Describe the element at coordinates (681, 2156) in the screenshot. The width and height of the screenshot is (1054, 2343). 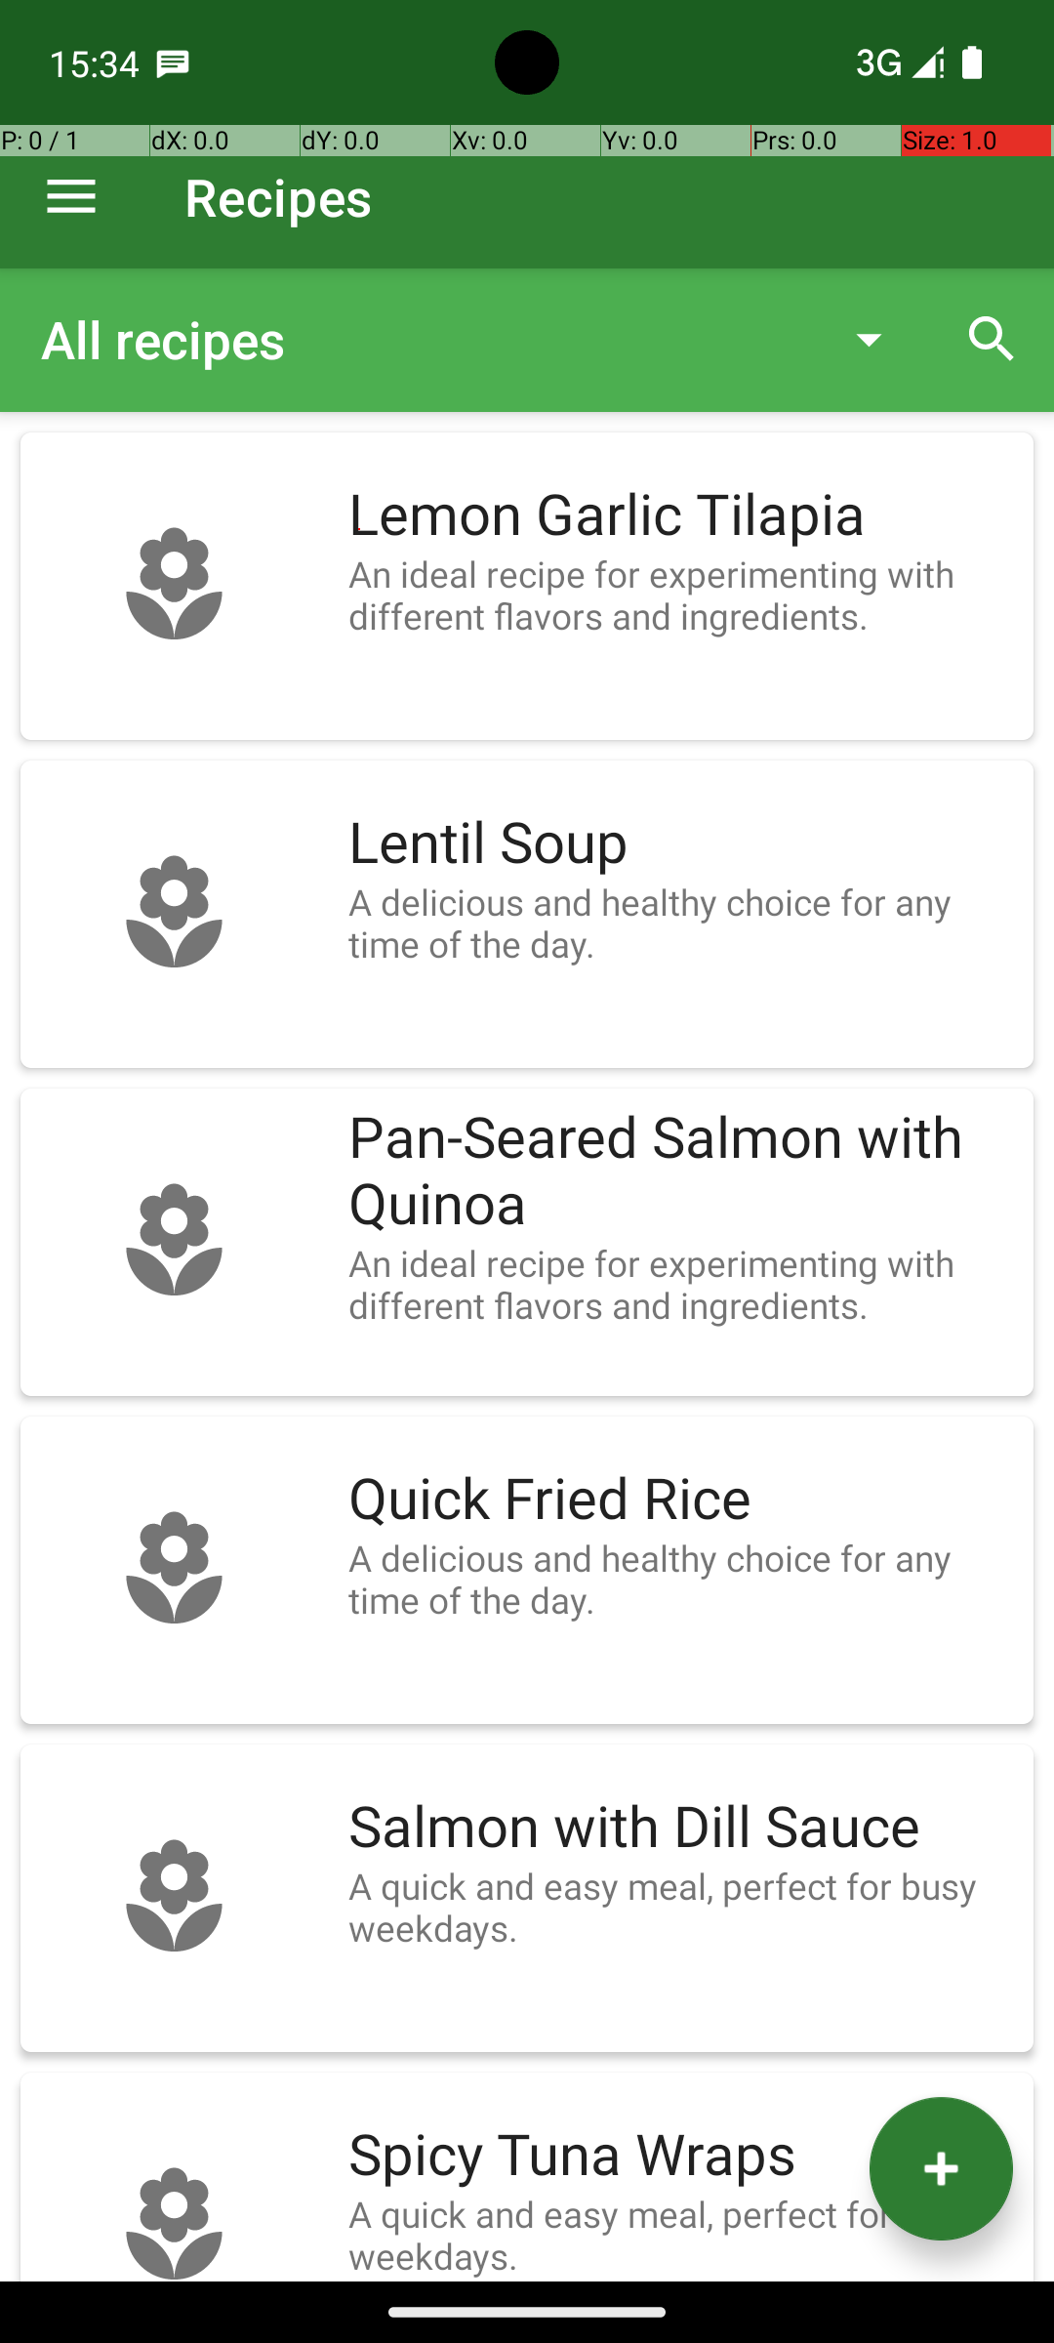
I see `Spicy Tuna Wraps` at that location.